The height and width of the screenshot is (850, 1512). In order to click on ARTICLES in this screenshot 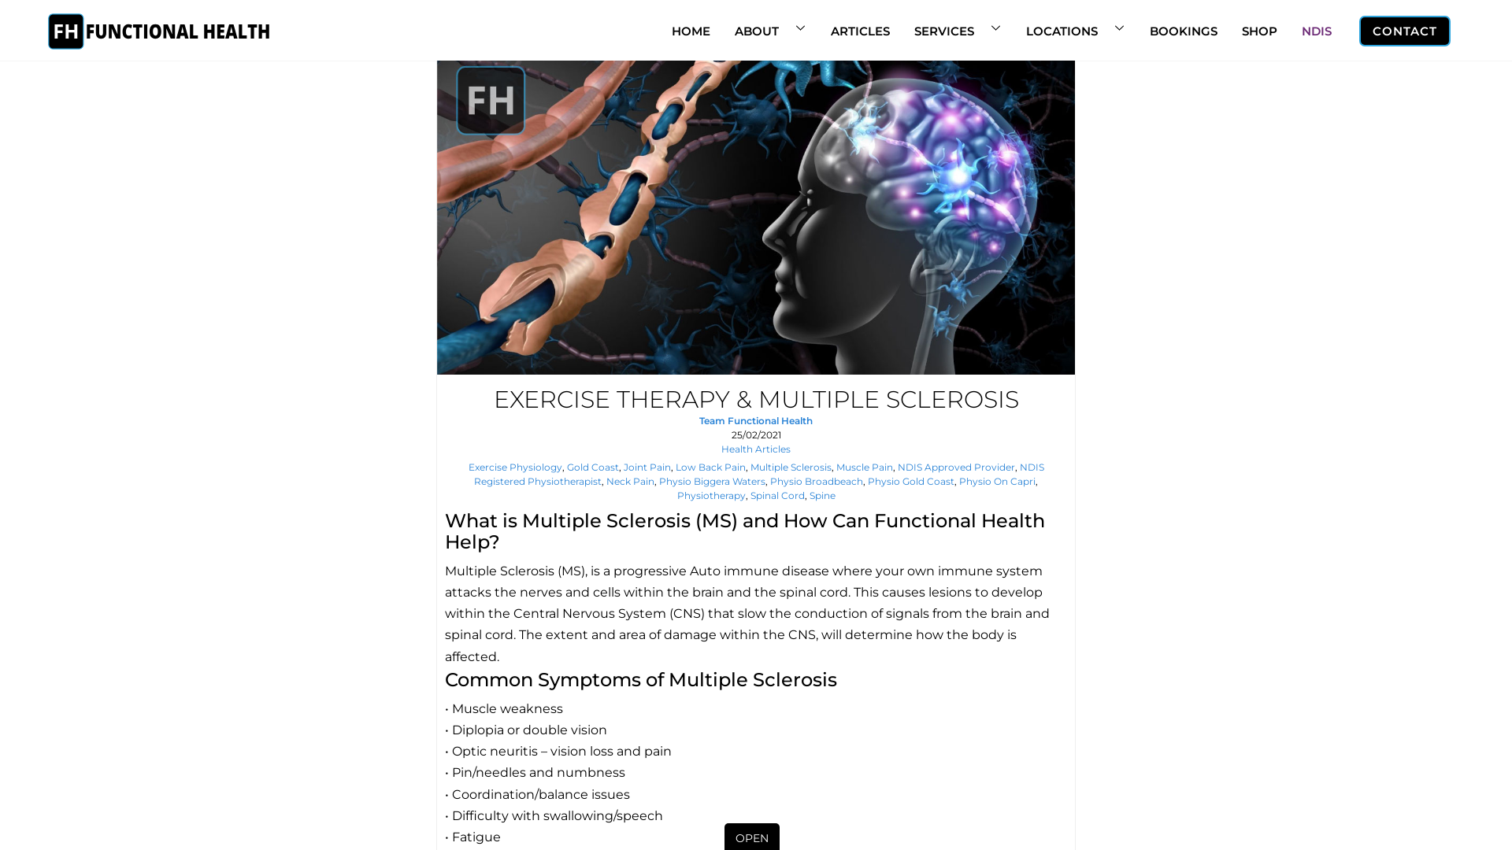, I will do `click(860, 27)`.